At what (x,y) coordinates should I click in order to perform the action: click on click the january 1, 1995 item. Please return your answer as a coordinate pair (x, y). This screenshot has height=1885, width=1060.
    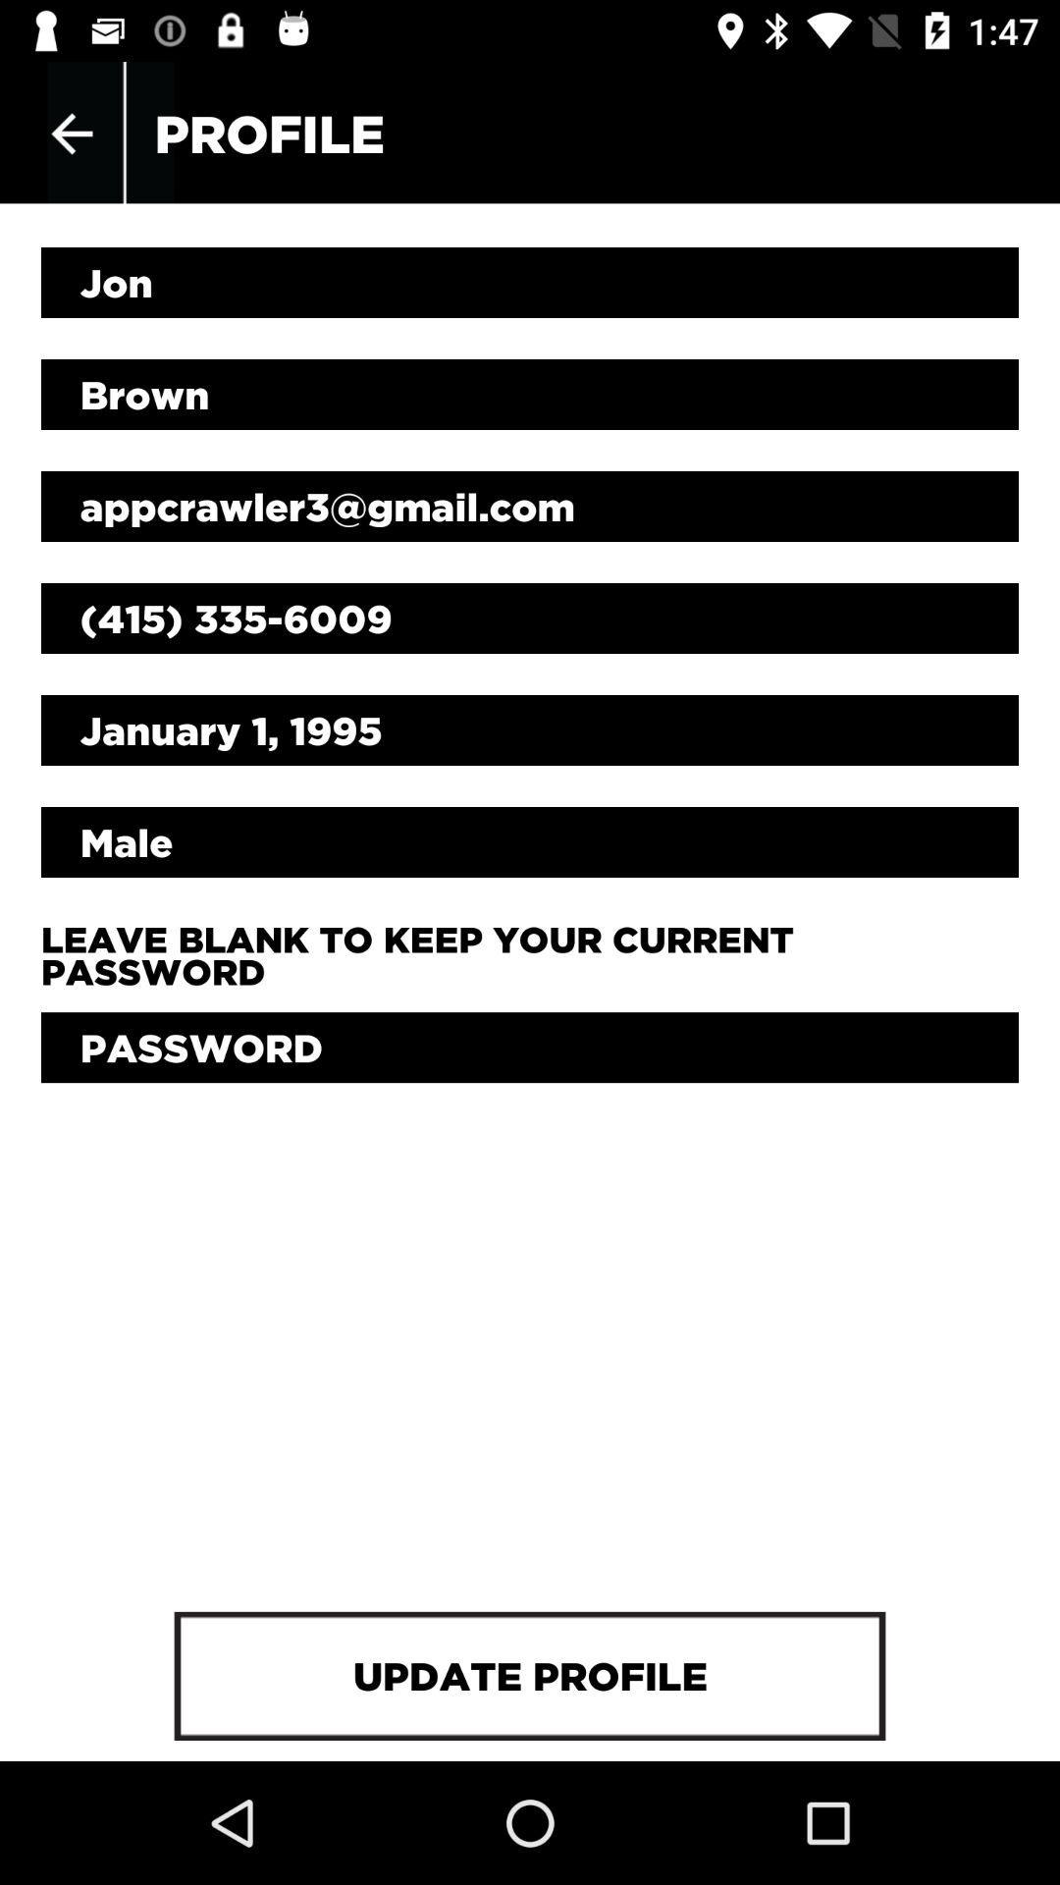
    Looking at the image, I should click on (530, 730).